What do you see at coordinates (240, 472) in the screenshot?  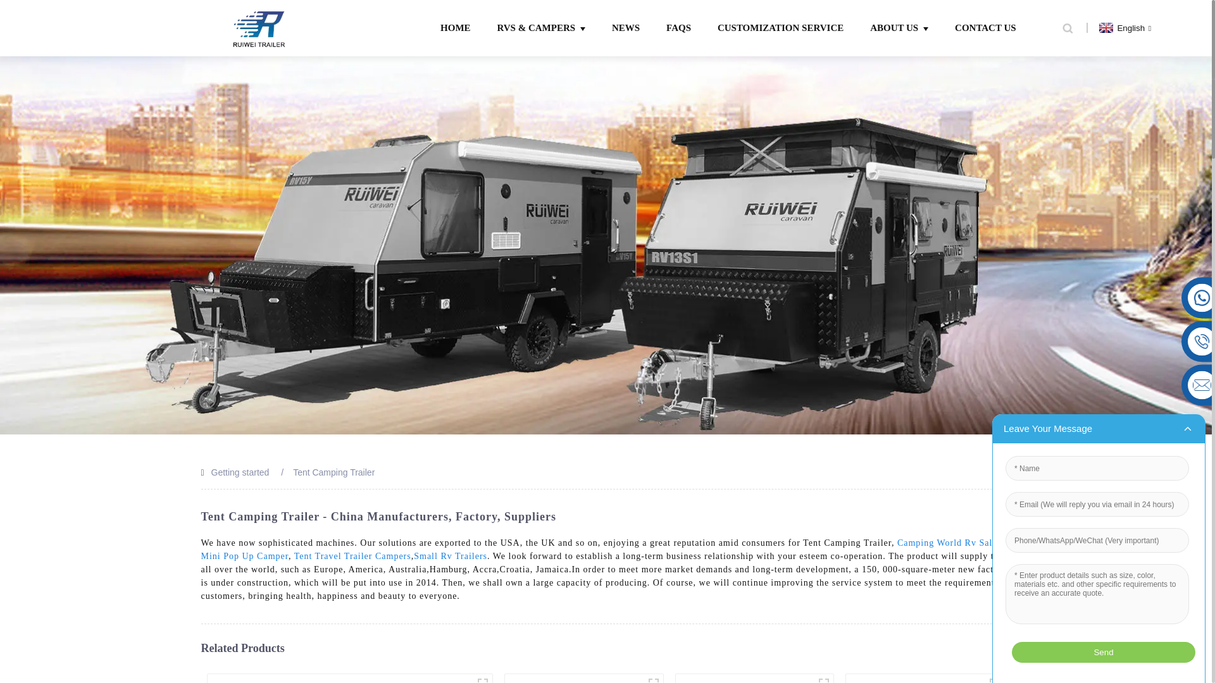 I see `Getting started` at bounding box center [240, 472].